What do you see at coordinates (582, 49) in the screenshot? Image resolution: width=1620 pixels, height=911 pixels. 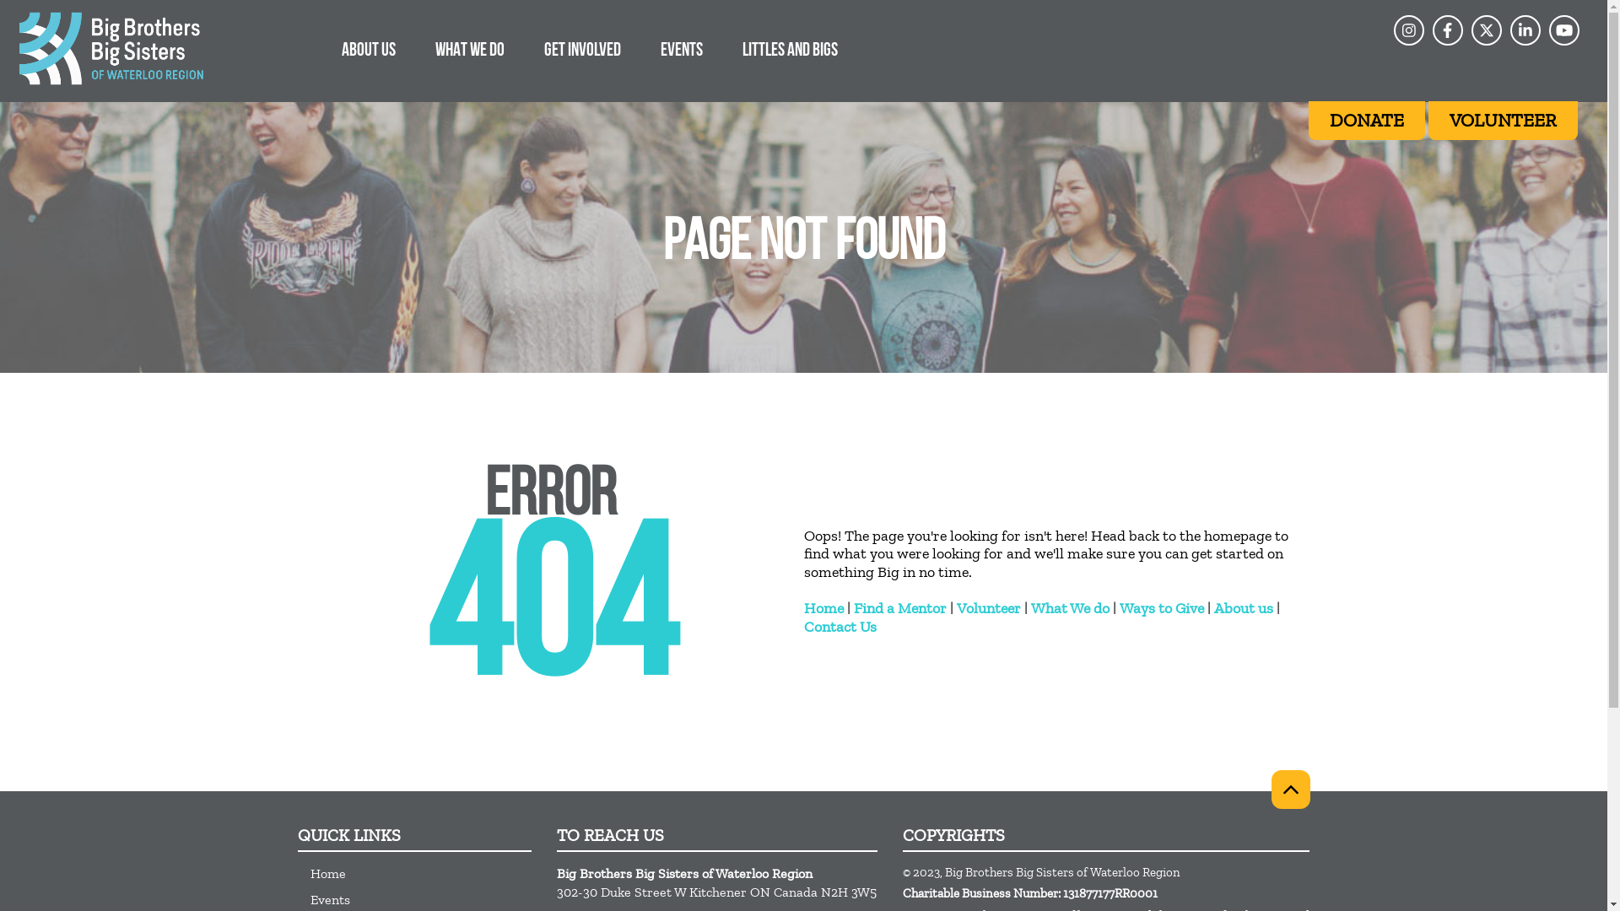 I see `GET INVOLVED` at bounding box center [582, 49].